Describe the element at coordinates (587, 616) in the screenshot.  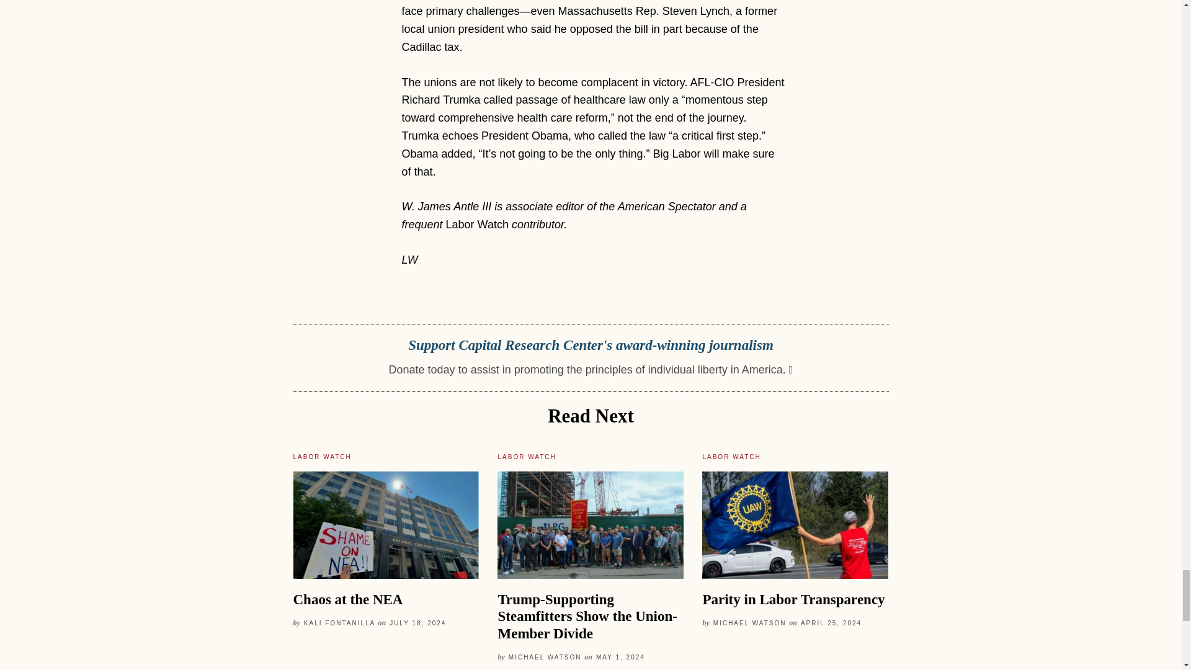
I see `Trump-Supporting Steamfitters Show the Union-Member Divide` at that location.